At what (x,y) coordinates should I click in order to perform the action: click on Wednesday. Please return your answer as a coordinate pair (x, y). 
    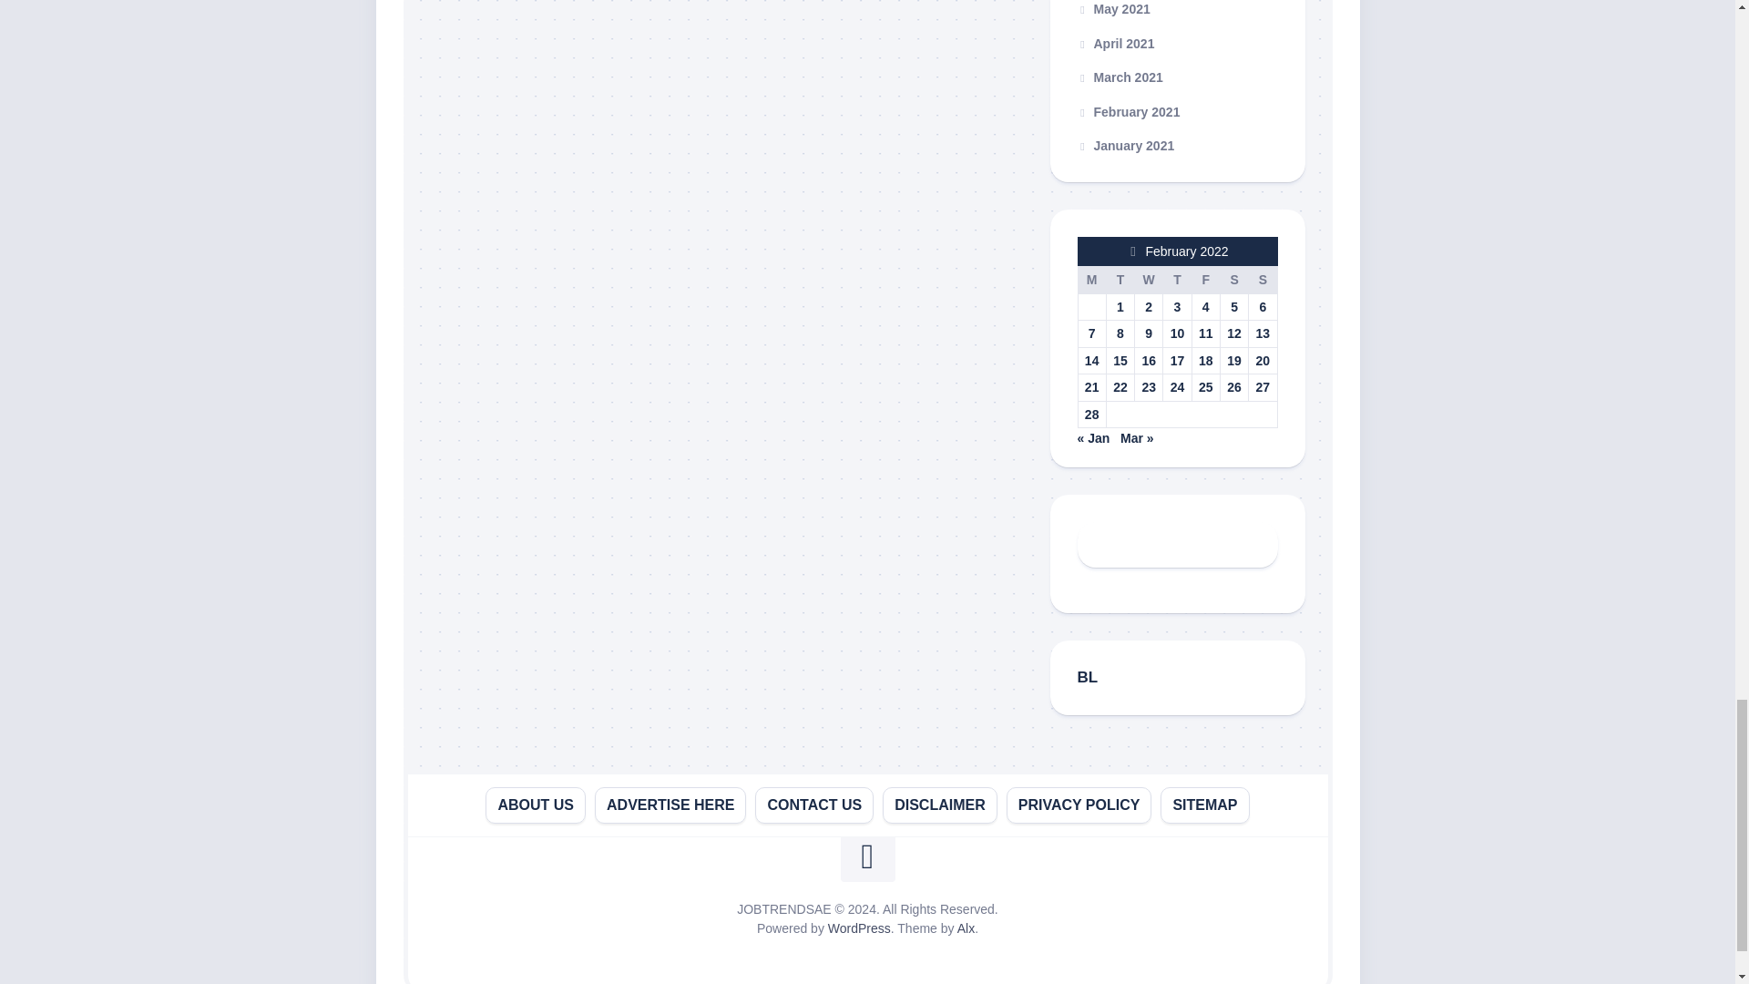
    Looking at the image, I should click on (1149, 279).